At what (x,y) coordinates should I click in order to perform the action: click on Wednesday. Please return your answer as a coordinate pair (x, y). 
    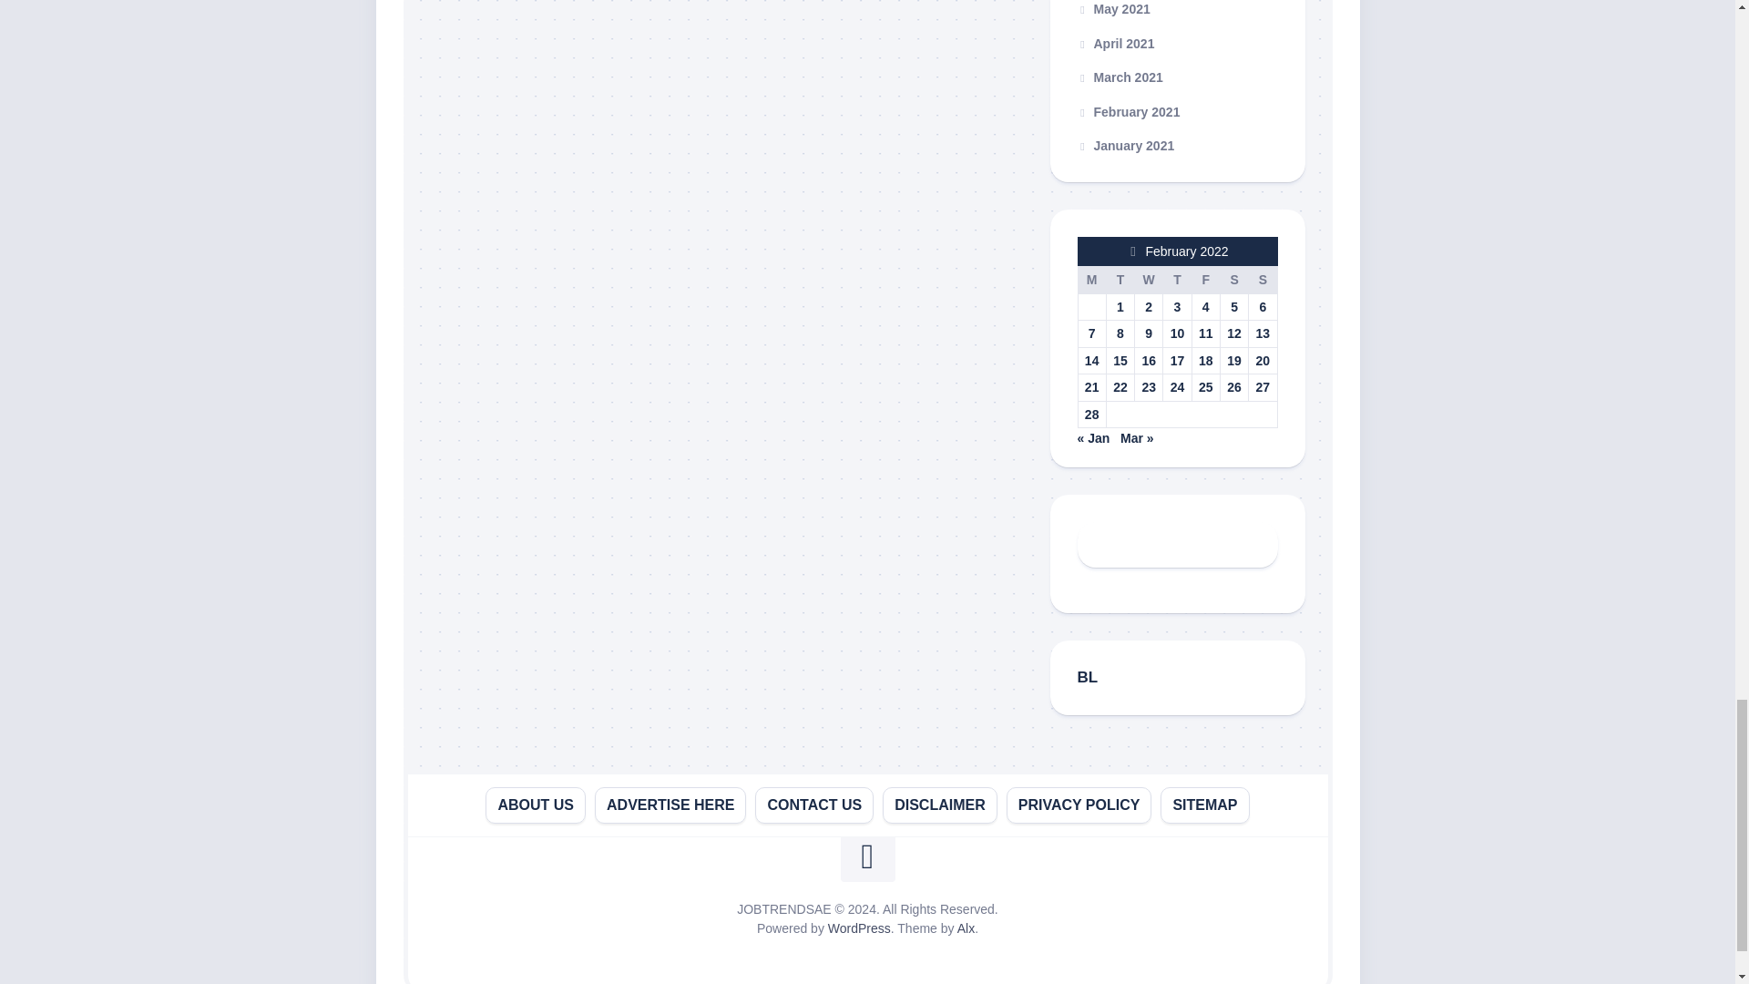
    Looking at the image, I should click on (1149, 279).